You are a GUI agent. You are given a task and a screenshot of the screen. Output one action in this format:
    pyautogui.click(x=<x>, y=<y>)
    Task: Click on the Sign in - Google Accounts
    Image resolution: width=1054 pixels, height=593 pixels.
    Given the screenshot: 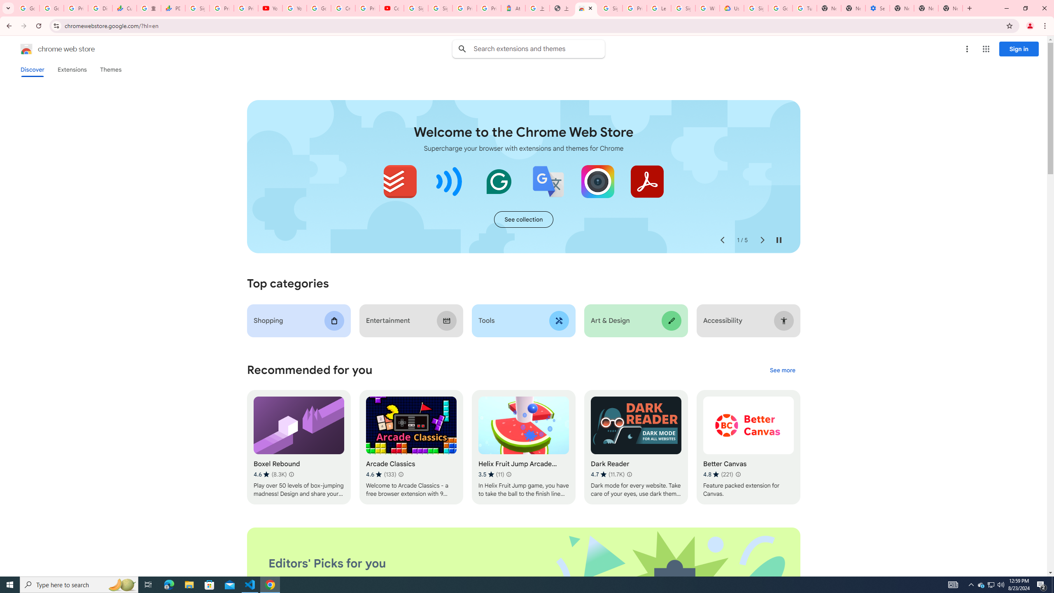 What is the action you would take?
    pyautogui.click(x=756, y=8)
    